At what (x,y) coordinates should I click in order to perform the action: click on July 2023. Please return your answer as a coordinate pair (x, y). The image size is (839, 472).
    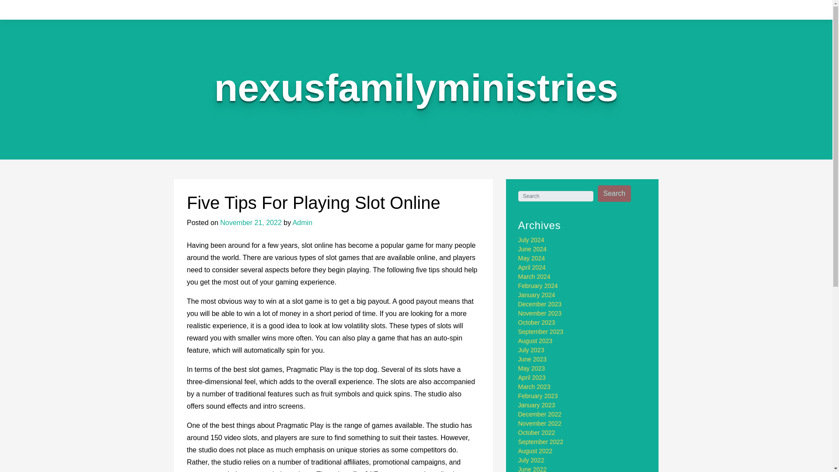
    Looking at the image, I should click on (531, 350).